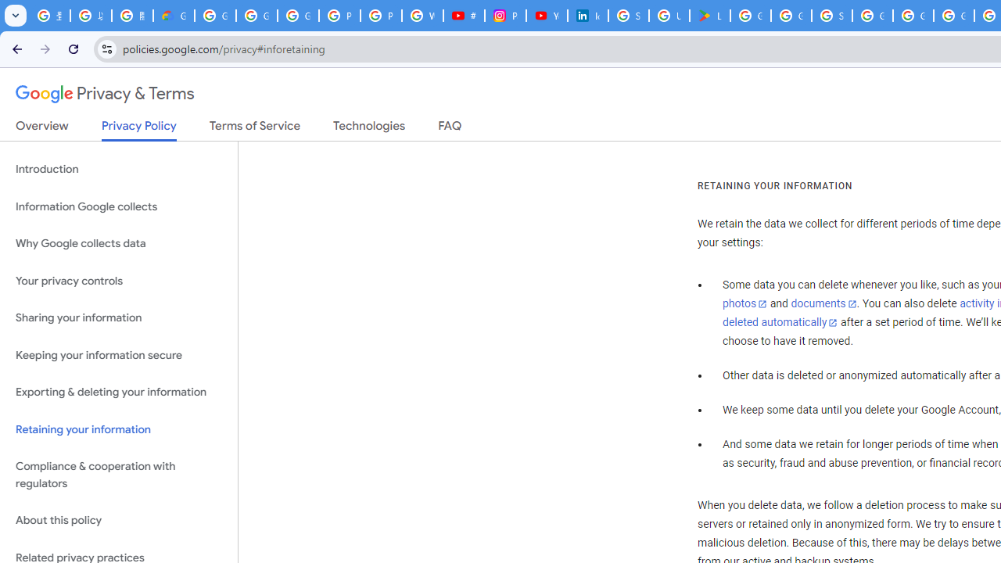 Image resolution: width=1001 pixels, height=563 pixels. Describe the element at coordinates (450, 129) in the screenshot. I see `FAQ` at that location.